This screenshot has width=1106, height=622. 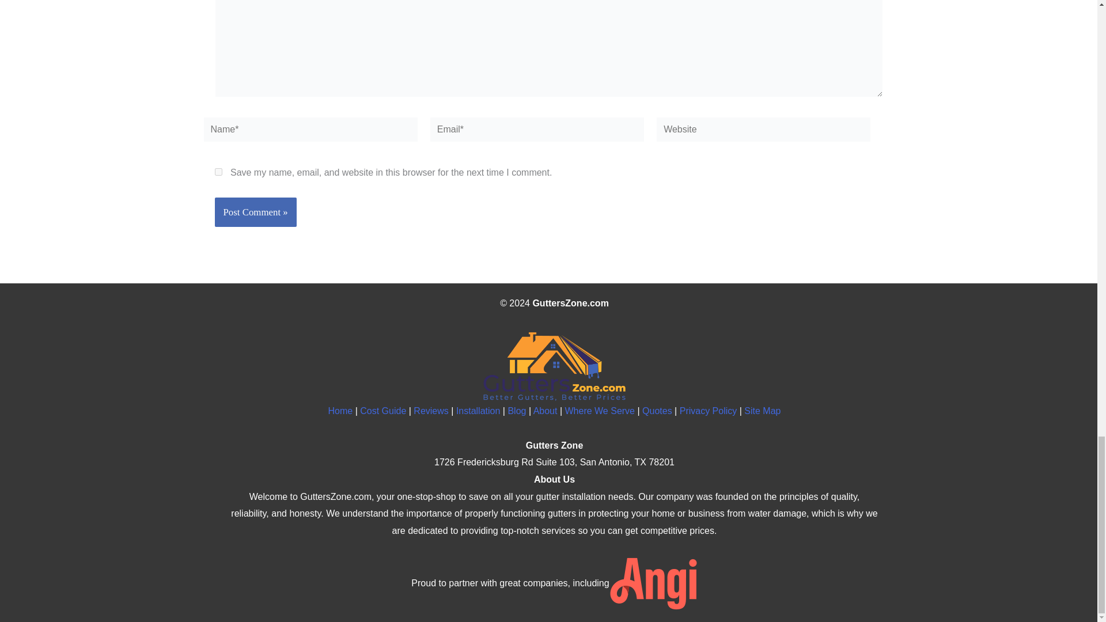 I want to click on Blog, so click(x=517, y=411).